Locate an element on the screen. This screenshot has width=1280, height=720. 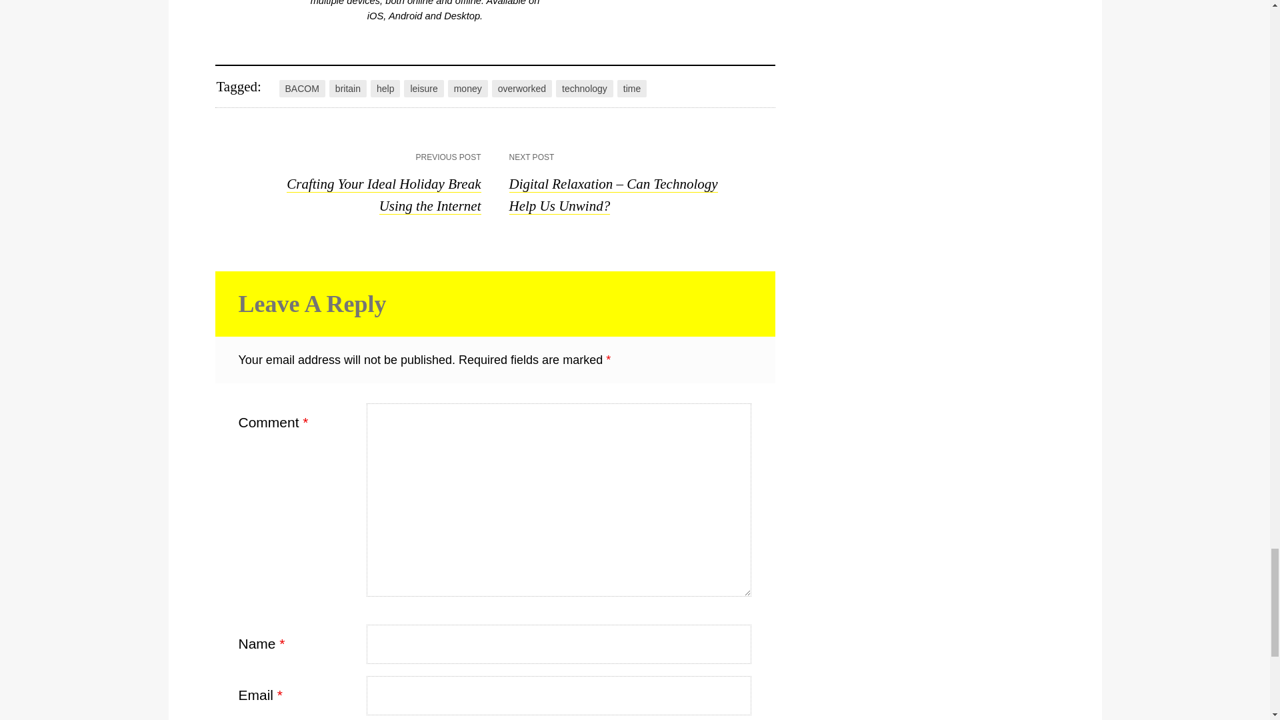
britain is located at coordinates (347, 88).